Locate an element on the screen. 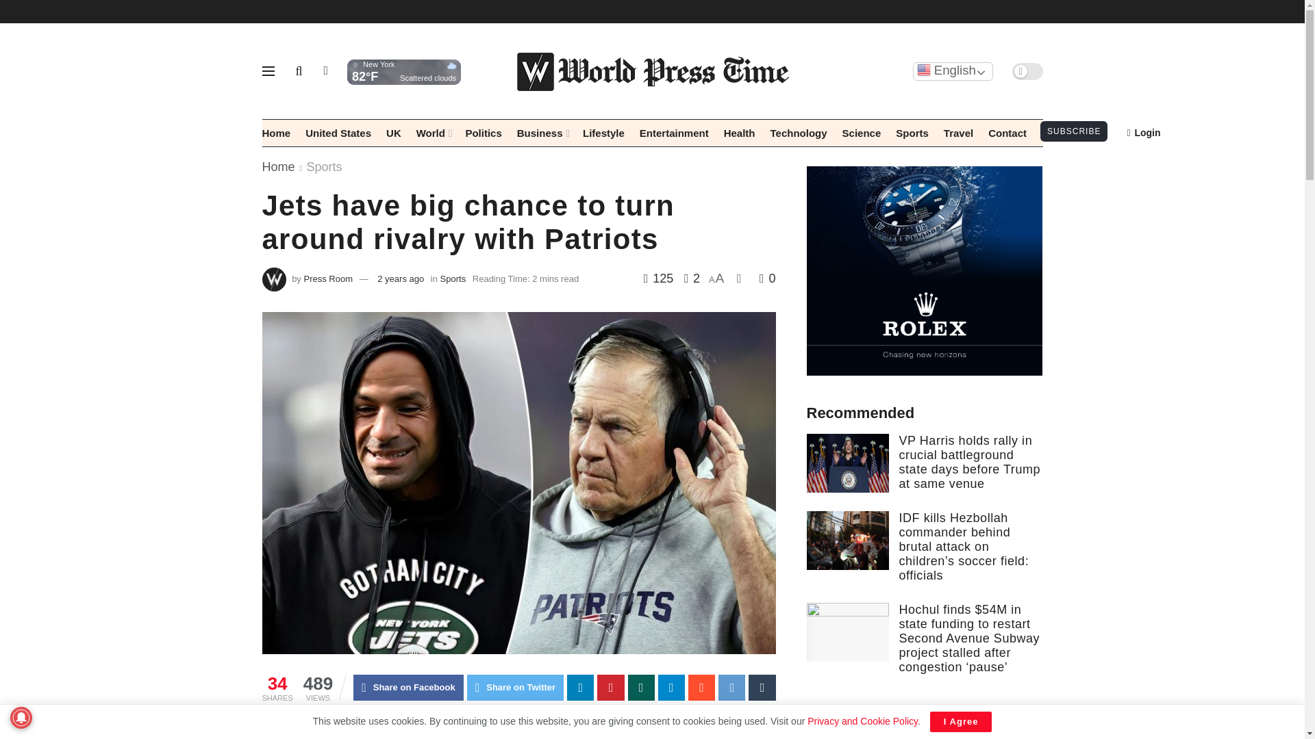 Image resolution: width=1315 pixels, height=739 pixels. Politics is located at coordinates (483, 133).